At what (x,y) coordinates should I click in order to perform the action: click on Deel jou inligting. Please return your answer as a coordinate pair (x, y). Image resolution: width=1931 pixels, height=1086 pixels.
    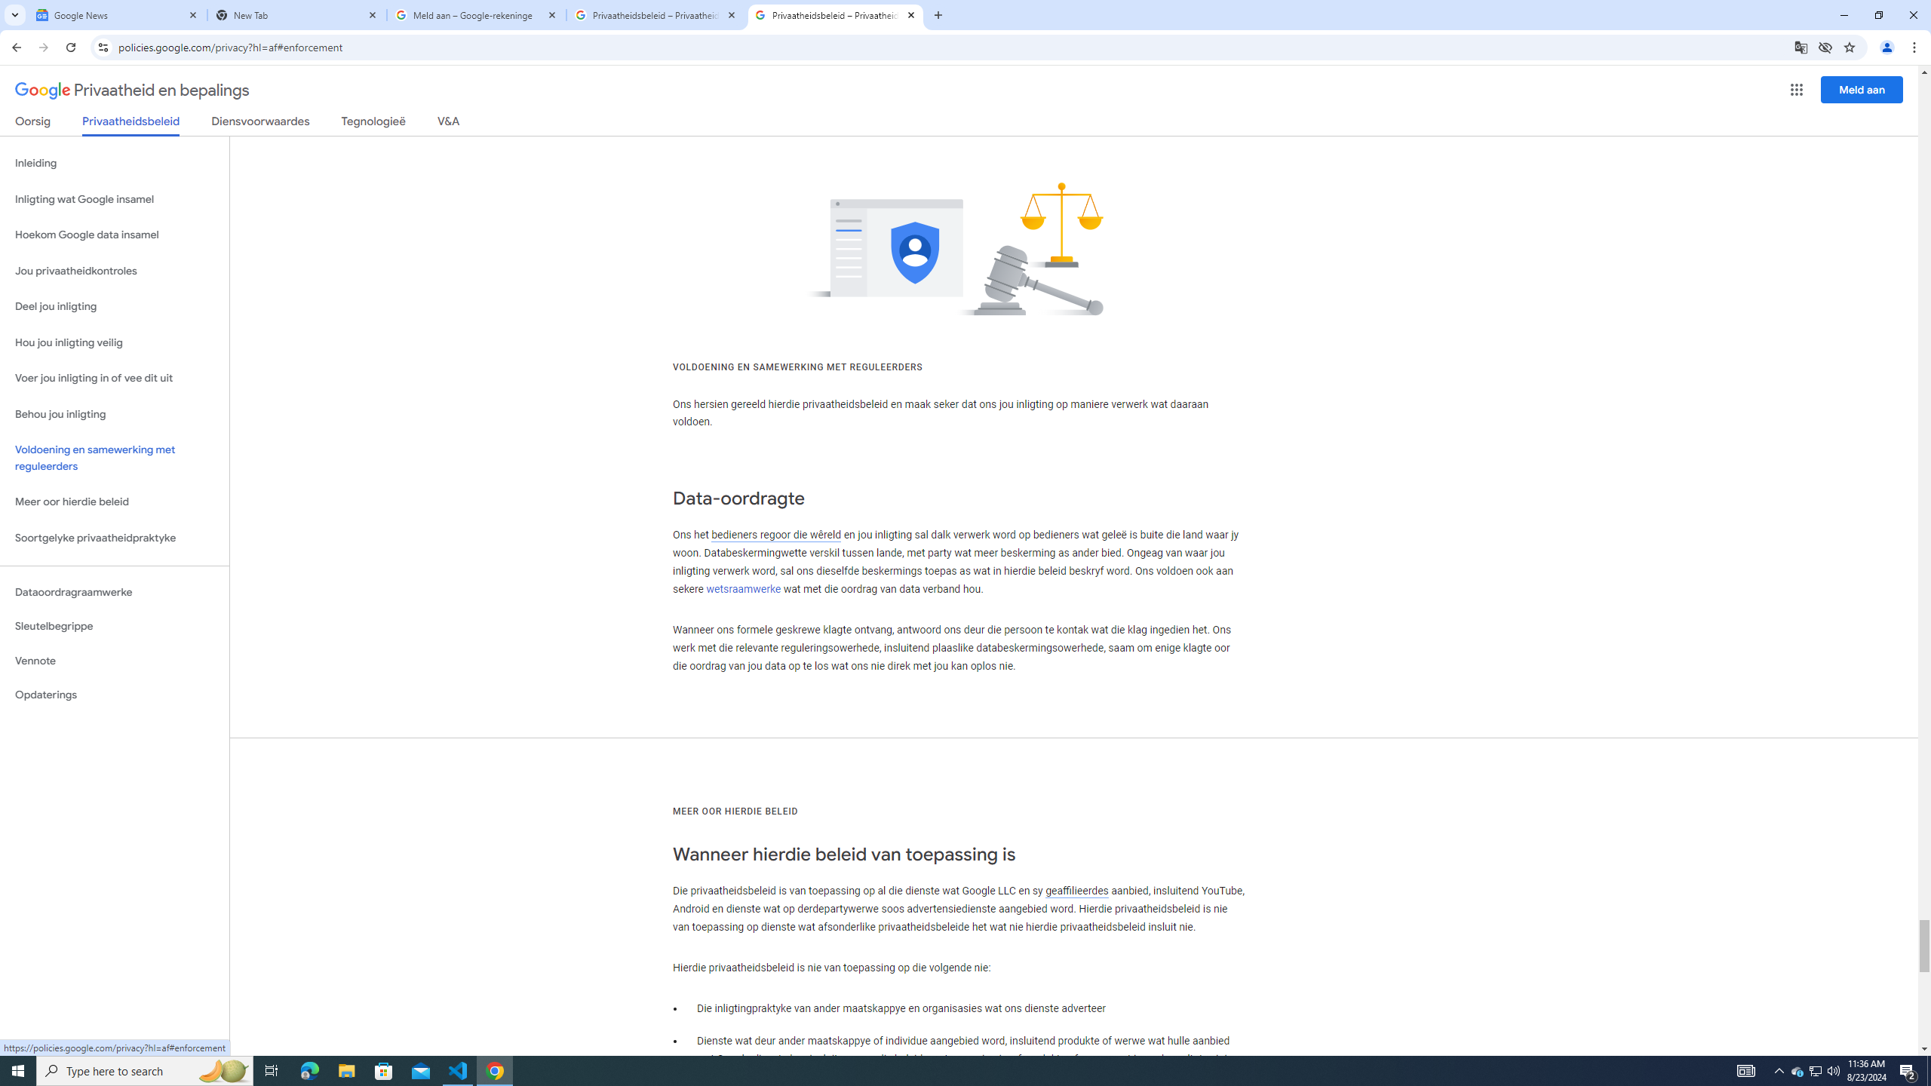
    Looking at the image, I should click on (115, 306).